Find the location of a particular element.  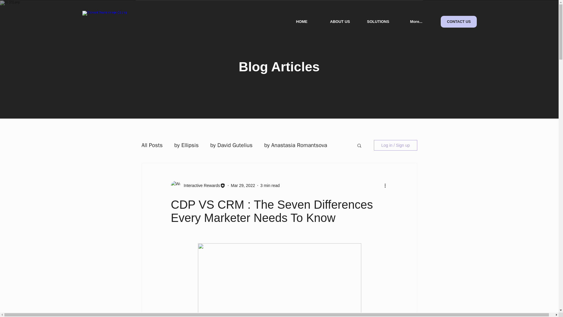

All Posts is located at coordinates (152, 145).